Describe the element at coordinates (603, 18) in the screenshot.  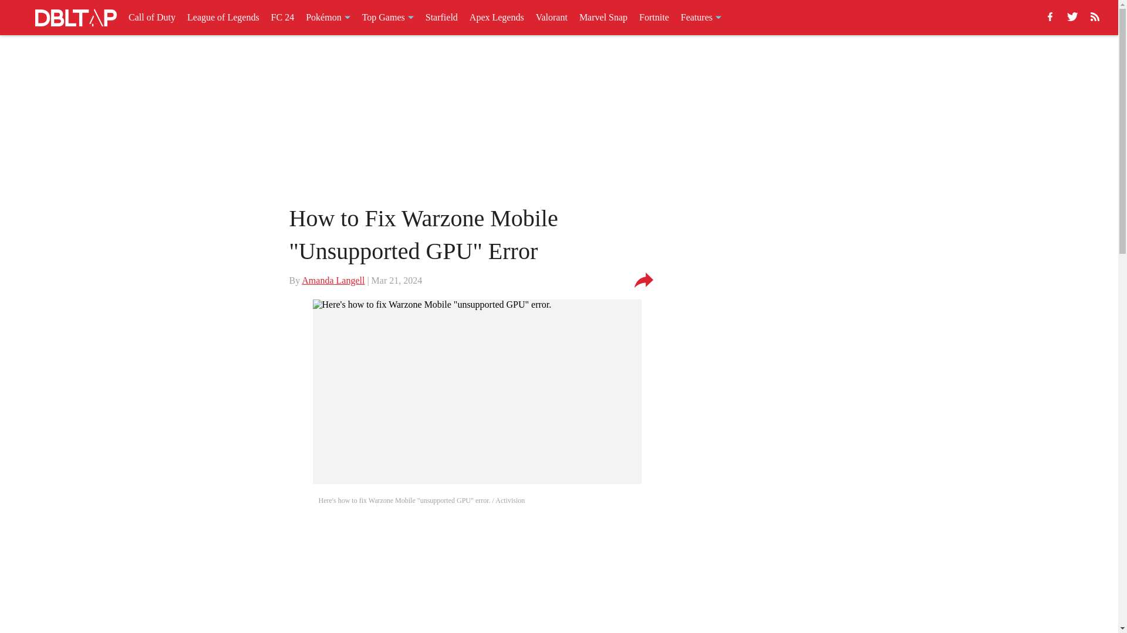
I see `Marvel Snap` at that location.